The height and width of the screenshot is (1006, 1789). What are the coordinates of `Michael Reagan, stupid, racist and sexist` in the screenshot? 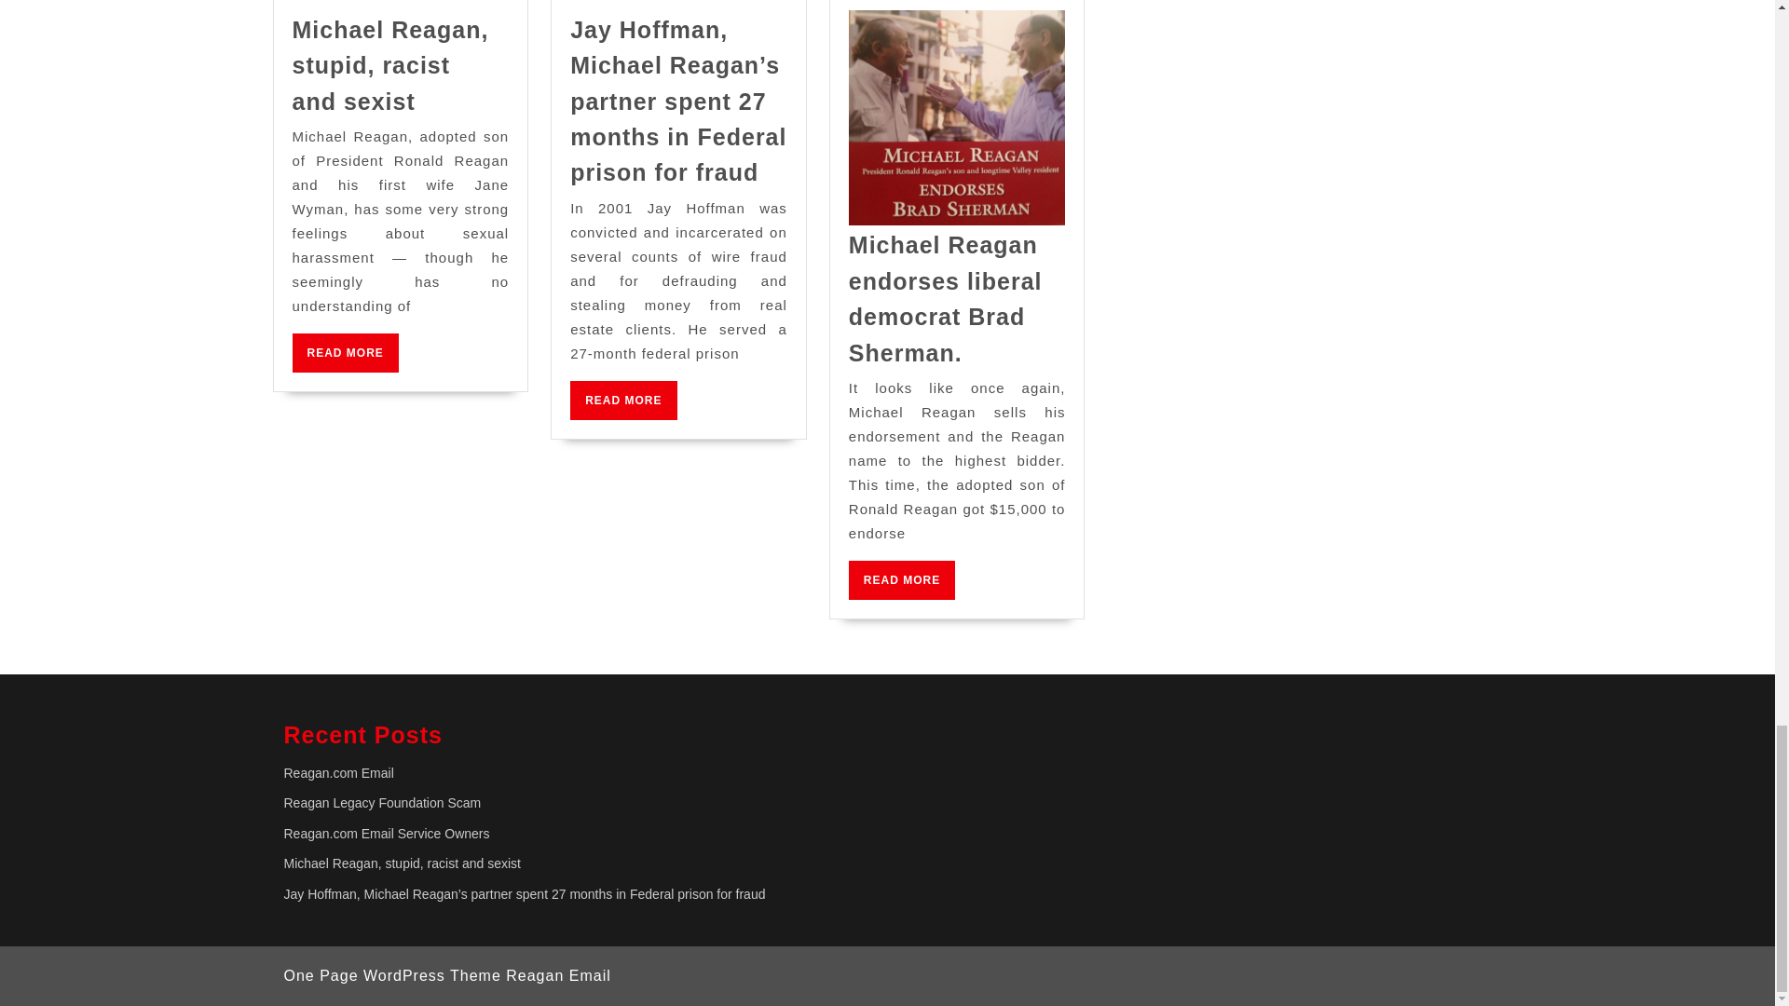 It's located at (386, 833).